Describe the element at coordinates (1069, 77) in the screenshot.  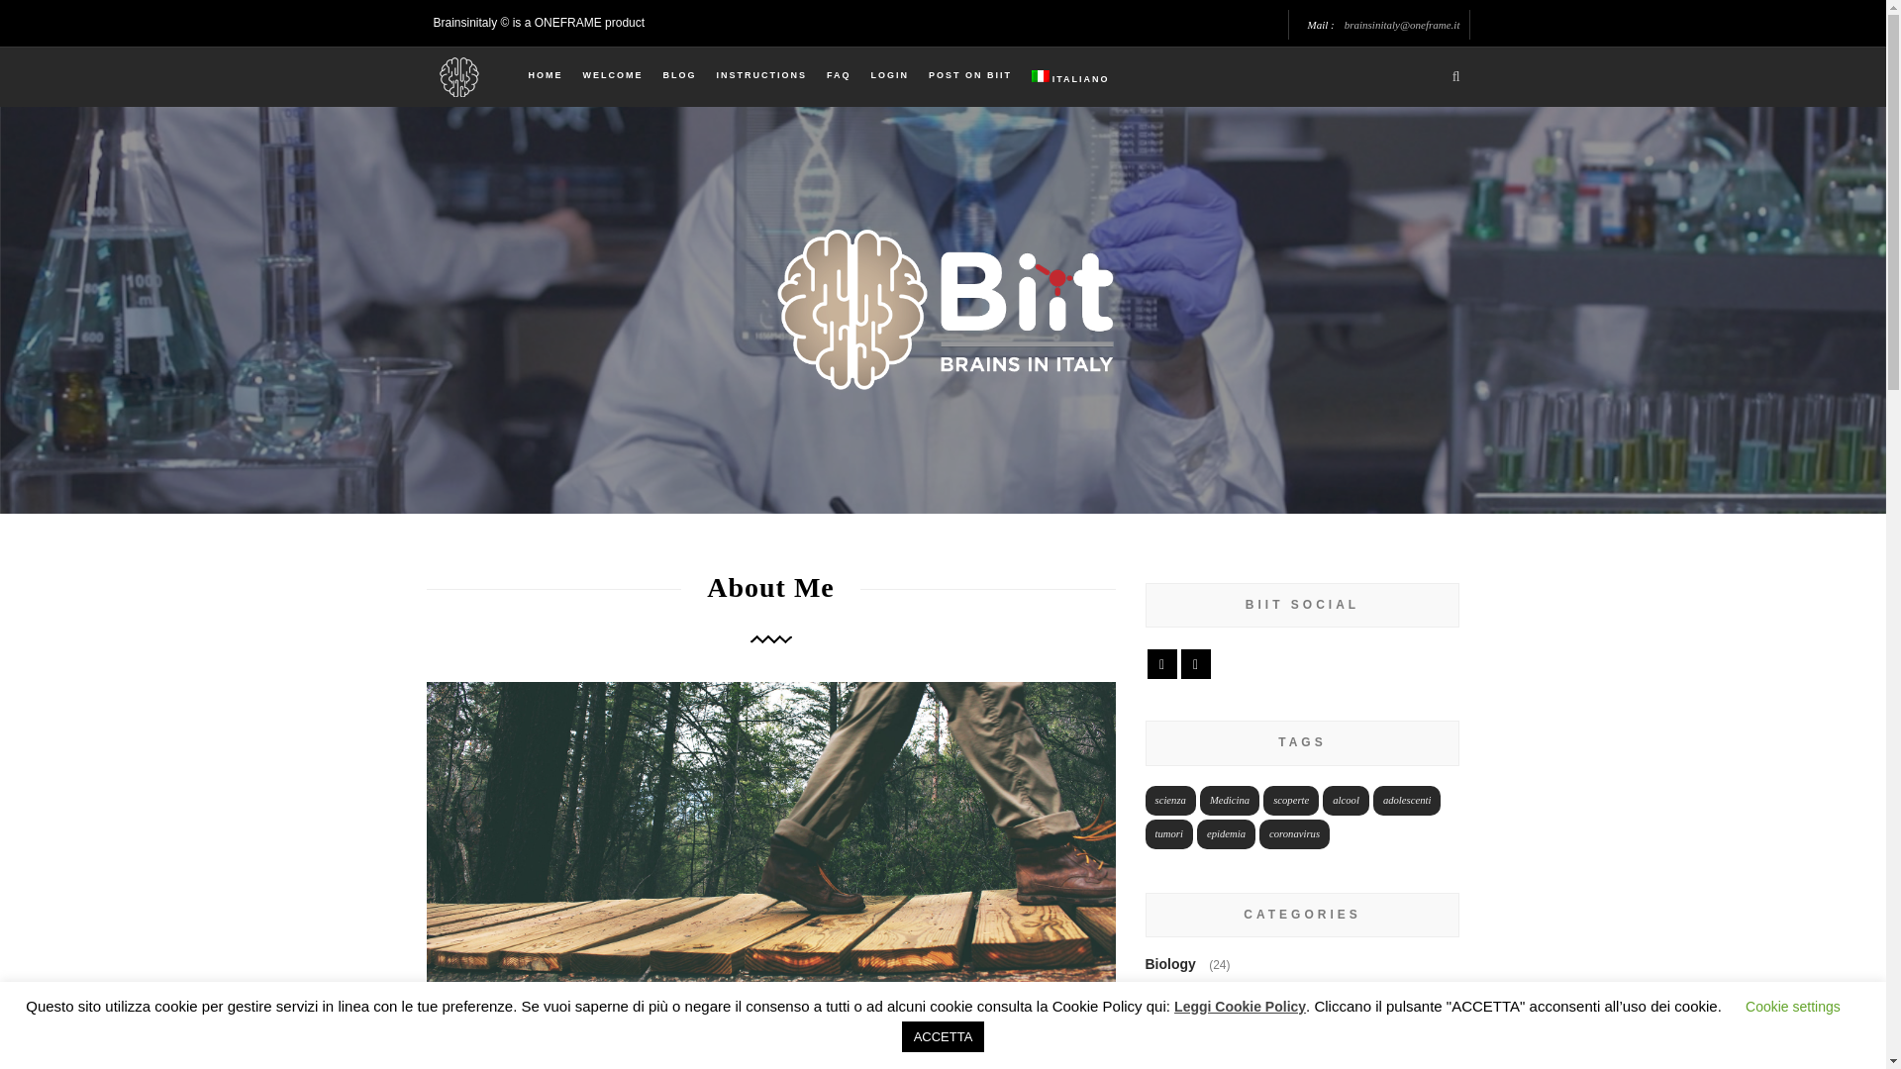
I see `ITALIANO` at that location.